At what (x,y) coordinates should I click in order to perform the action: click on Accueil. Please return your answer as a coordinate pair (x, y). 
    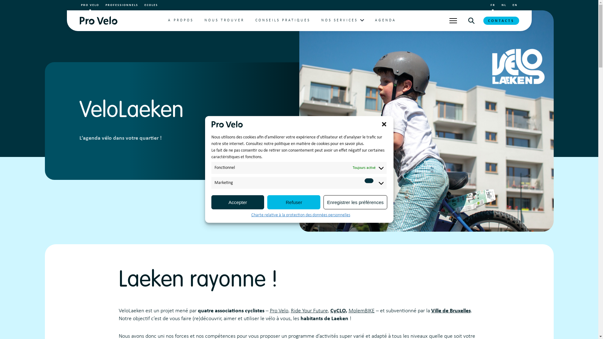
    Looking at the image, I should click on (98, 21).